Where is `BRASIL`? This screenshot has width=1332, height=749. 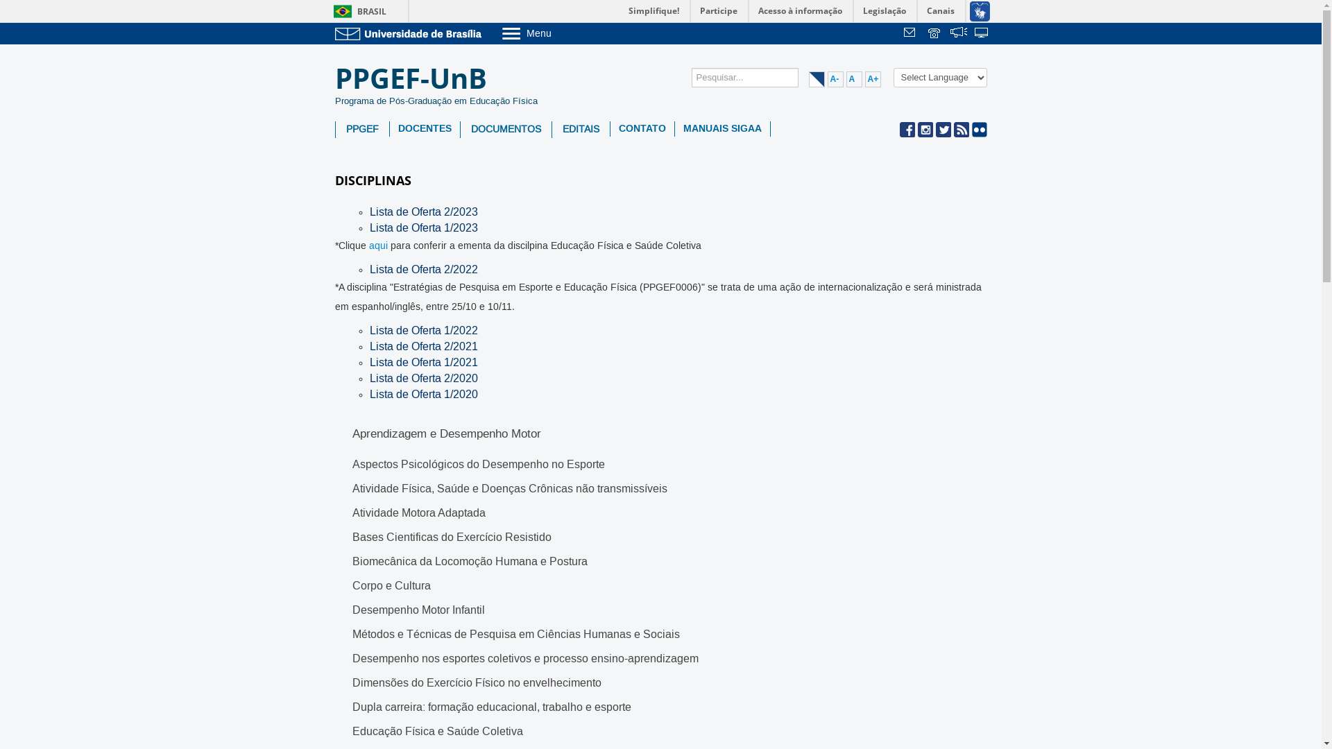
BRASIL is located at coordinates (357, 11).